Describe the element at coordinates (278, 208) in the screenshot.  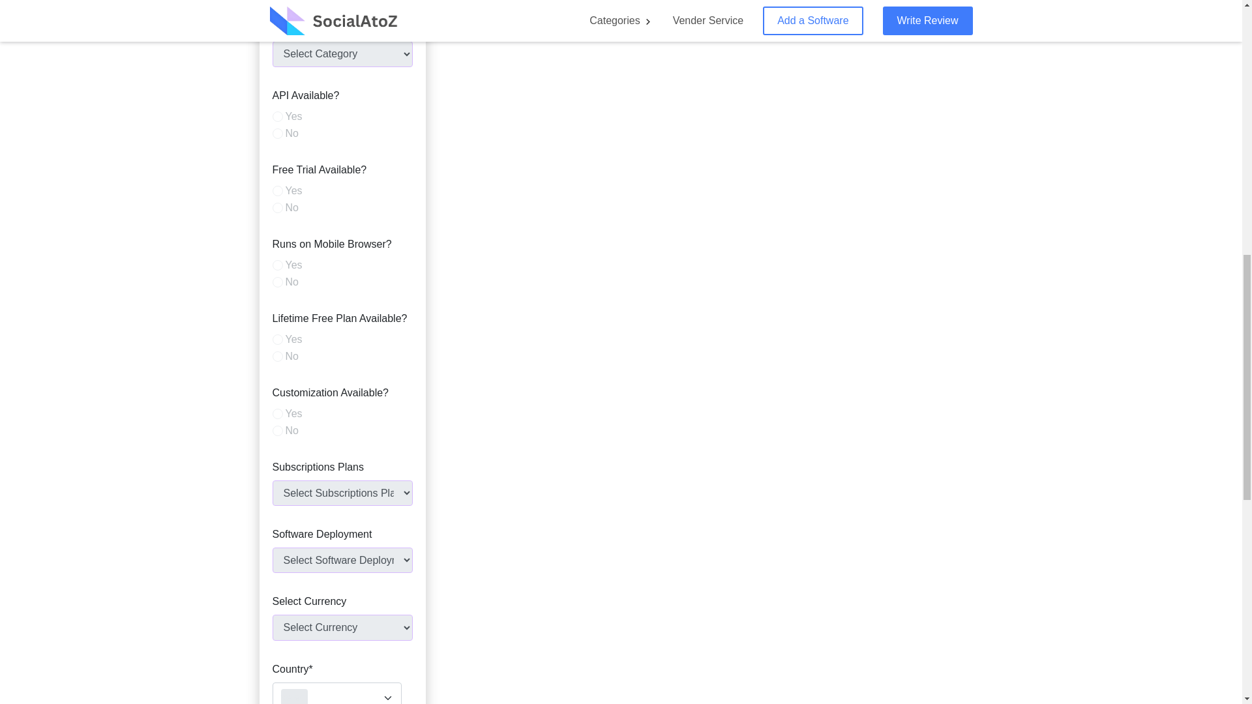
I see `no` at that location.